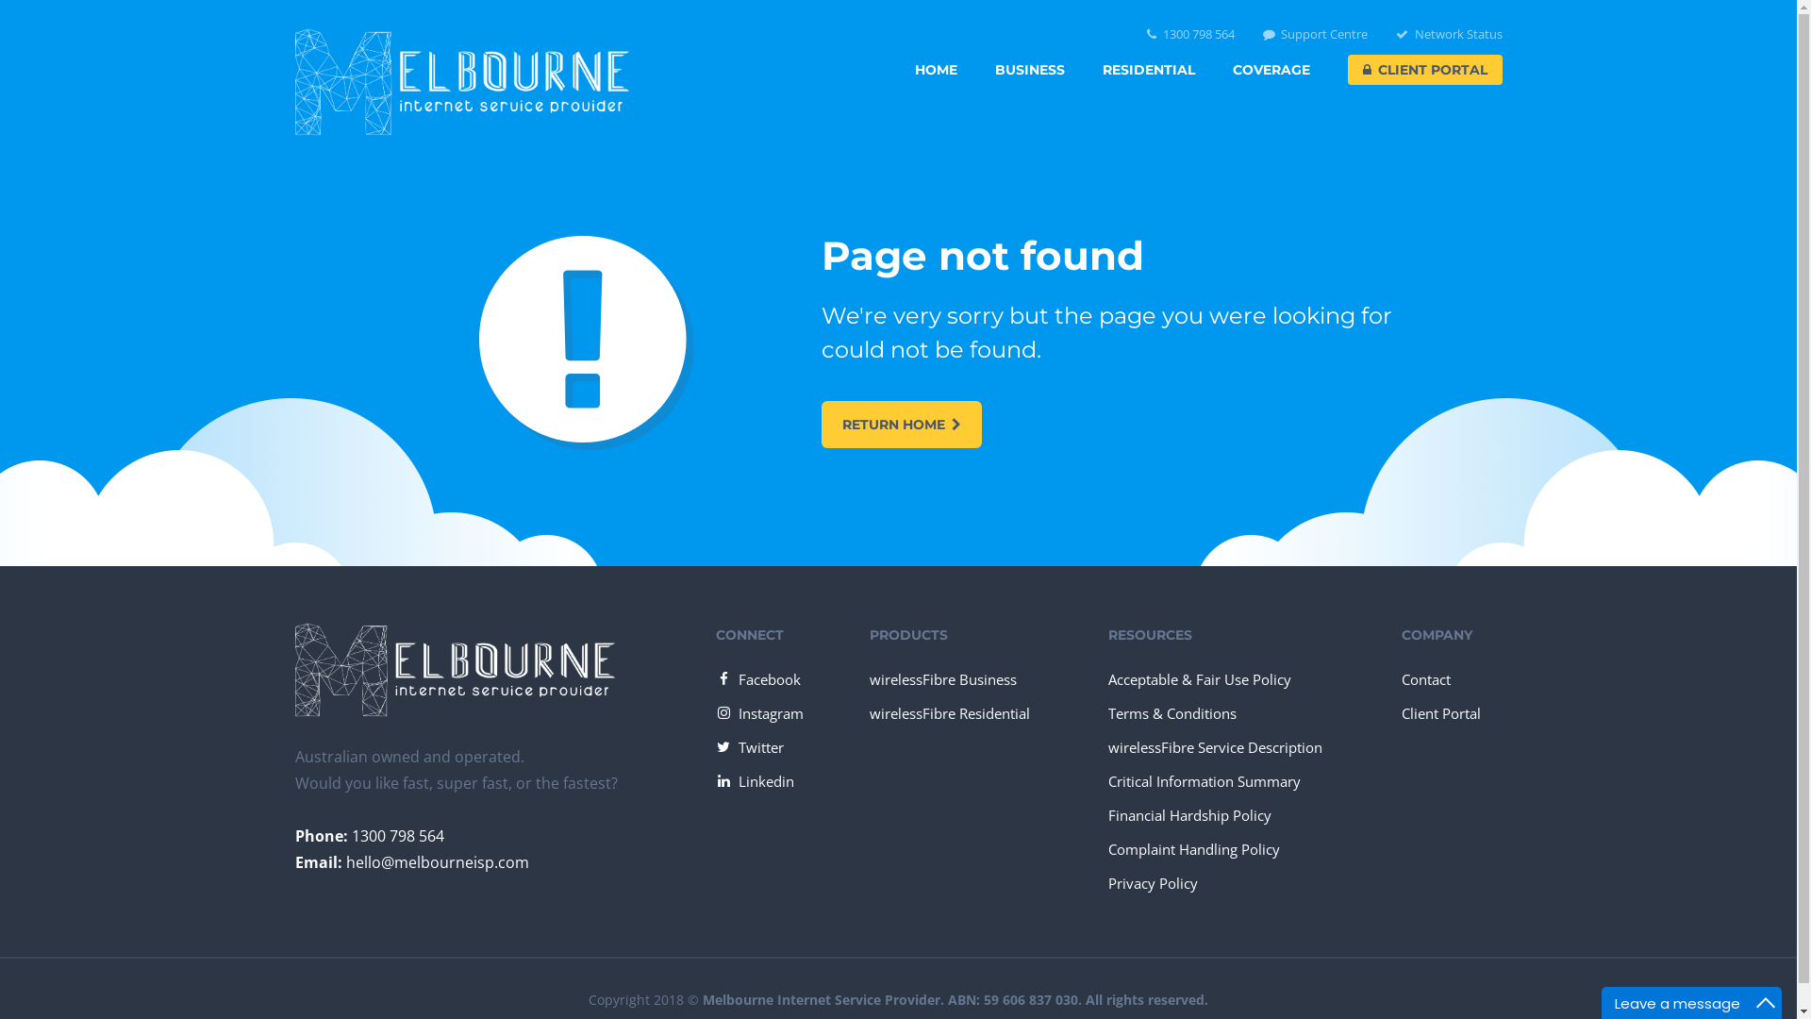 The image size is (1811, 1019). I want to click on RESIDENTIAL, so click(1148, 70).